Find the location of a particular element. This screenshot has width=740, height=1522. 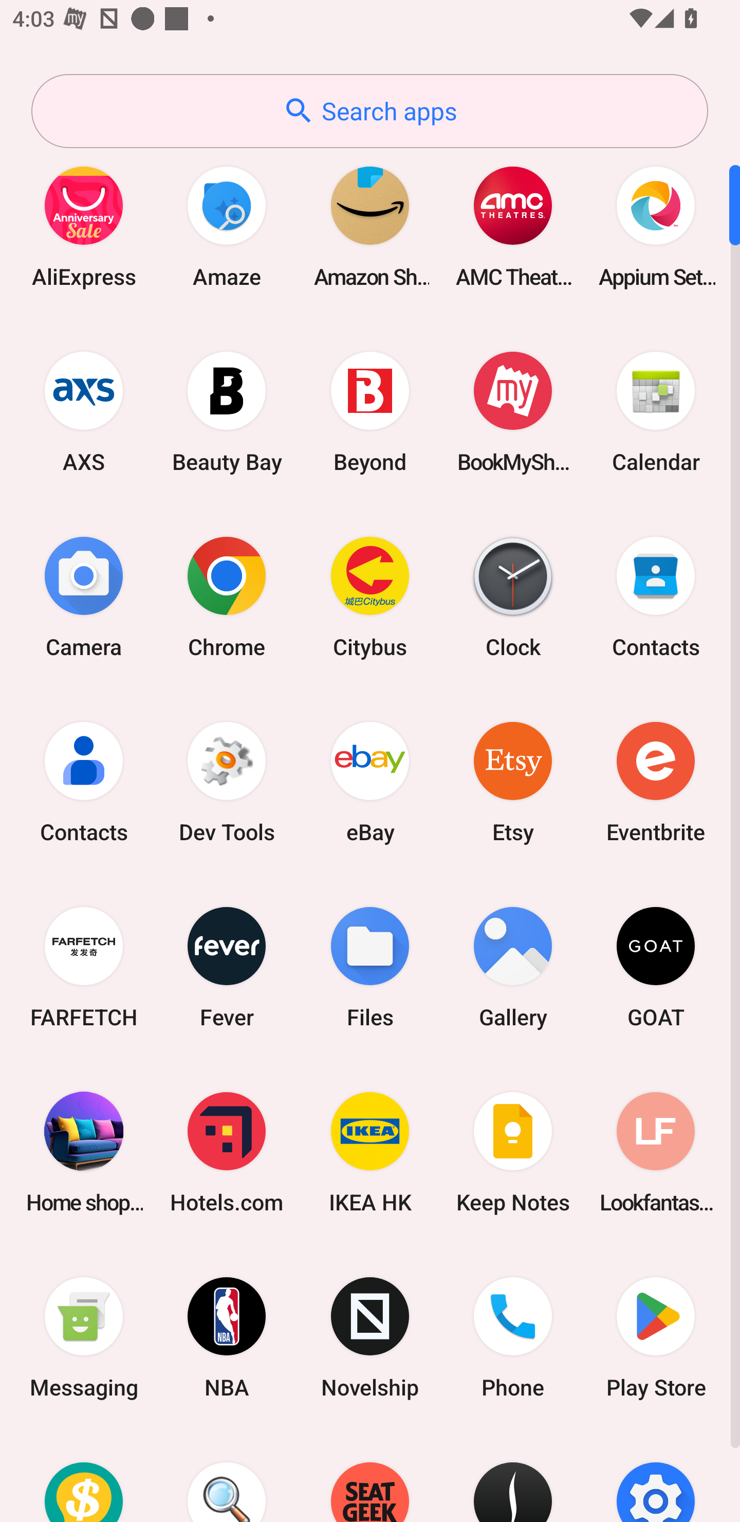

Files is located at coordinates (370, 967).